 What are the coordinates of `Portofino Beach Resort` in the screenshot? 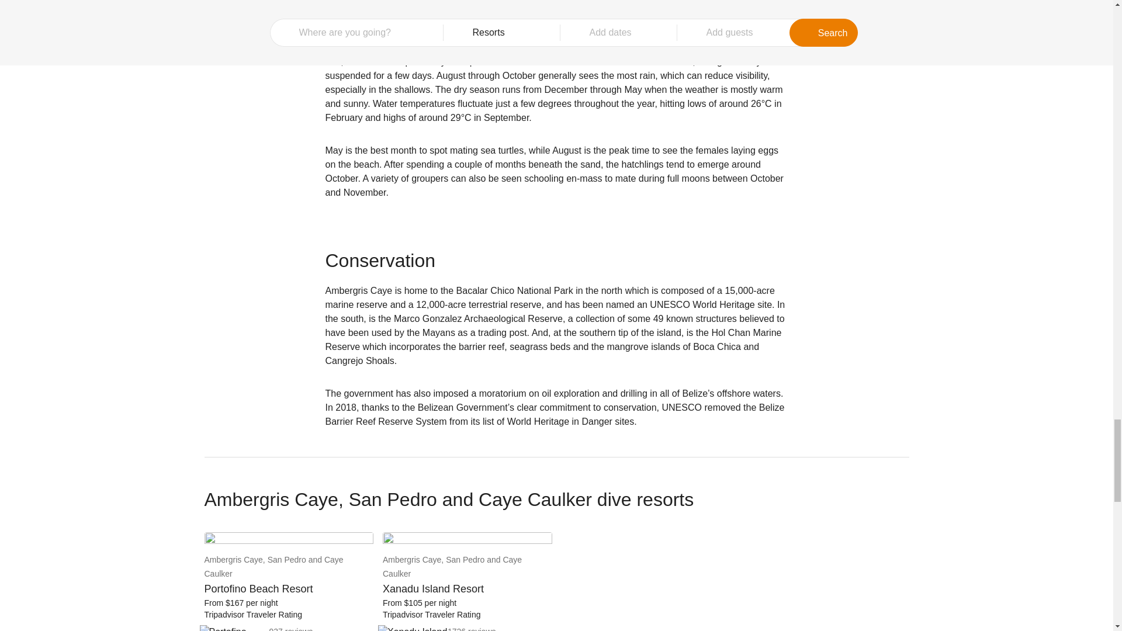 It's located at (289, 581).